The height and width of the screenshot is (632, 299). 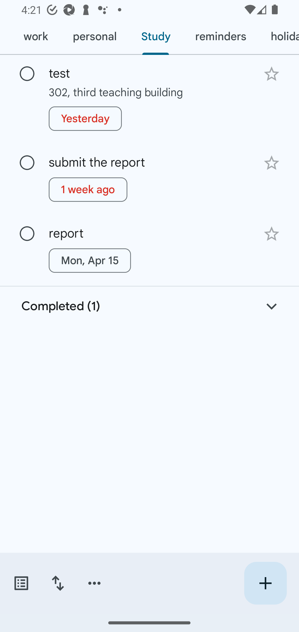 What do you see at coordinates (27, 74) in the screenshot?
I see `Mark as complete` at bounding box center [27, 74].